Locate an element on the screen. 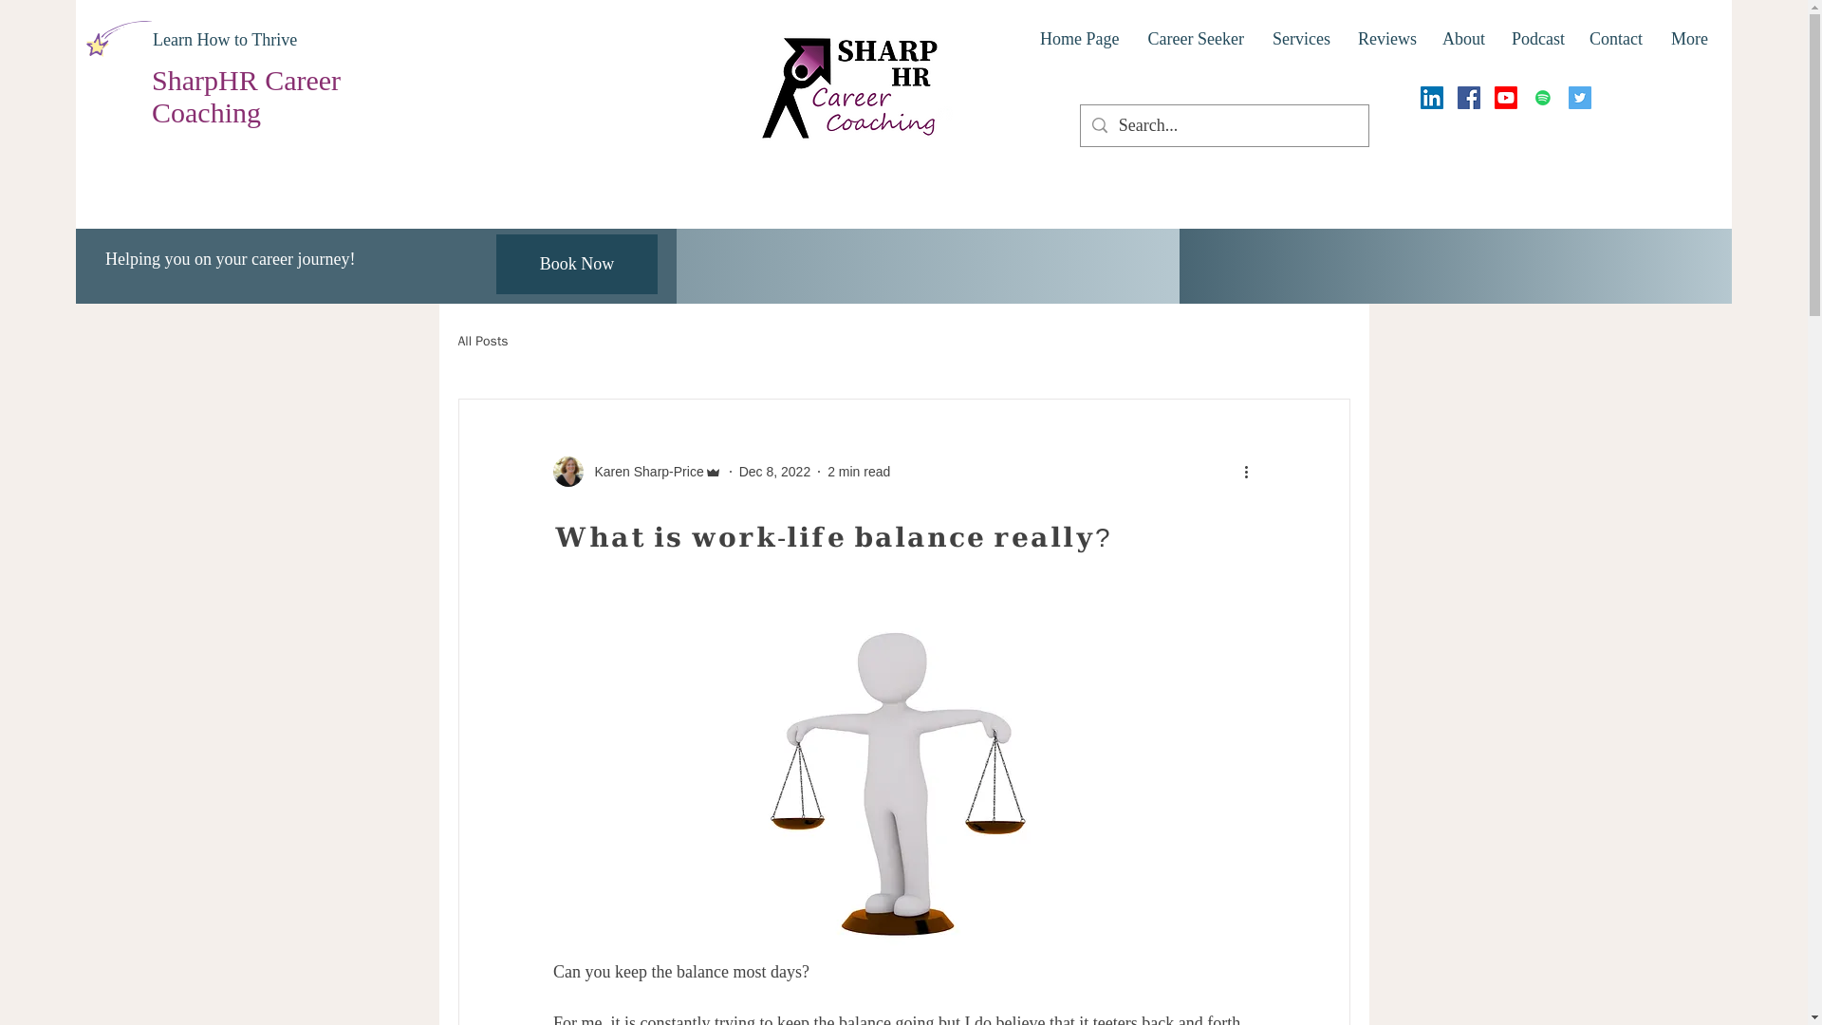 This screenshot has height=1025, width=1822. Contact is located at coordinates (1615, 40).